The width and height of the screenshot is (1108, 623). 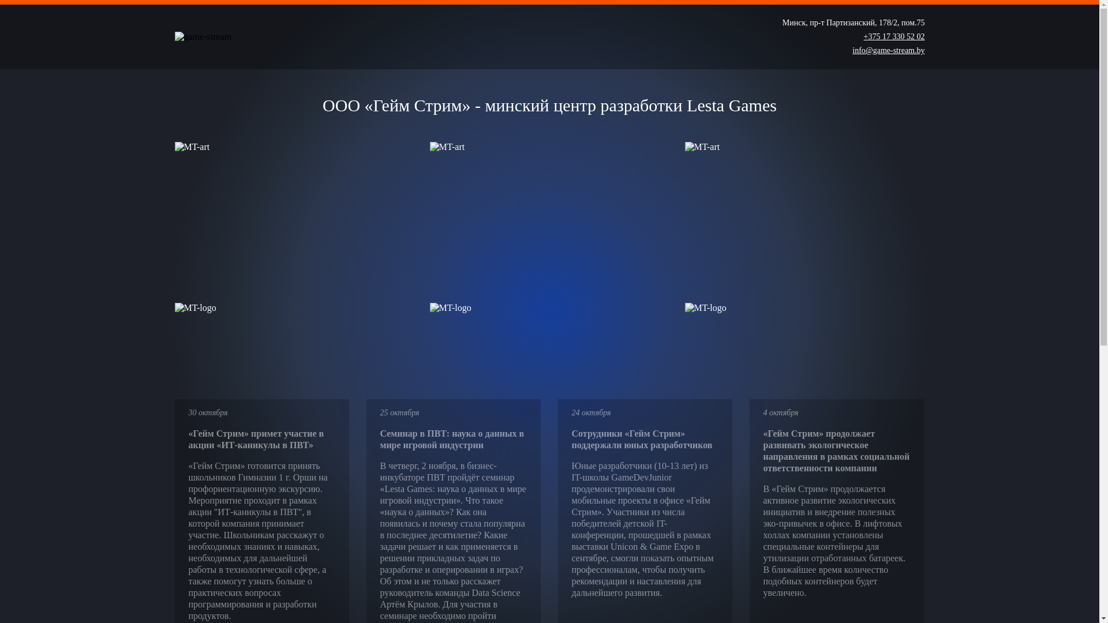 What do you see at coordinates (889, 51) in the screenshot?
I see `info@game-stream.by` at bounding box center [889, 51].